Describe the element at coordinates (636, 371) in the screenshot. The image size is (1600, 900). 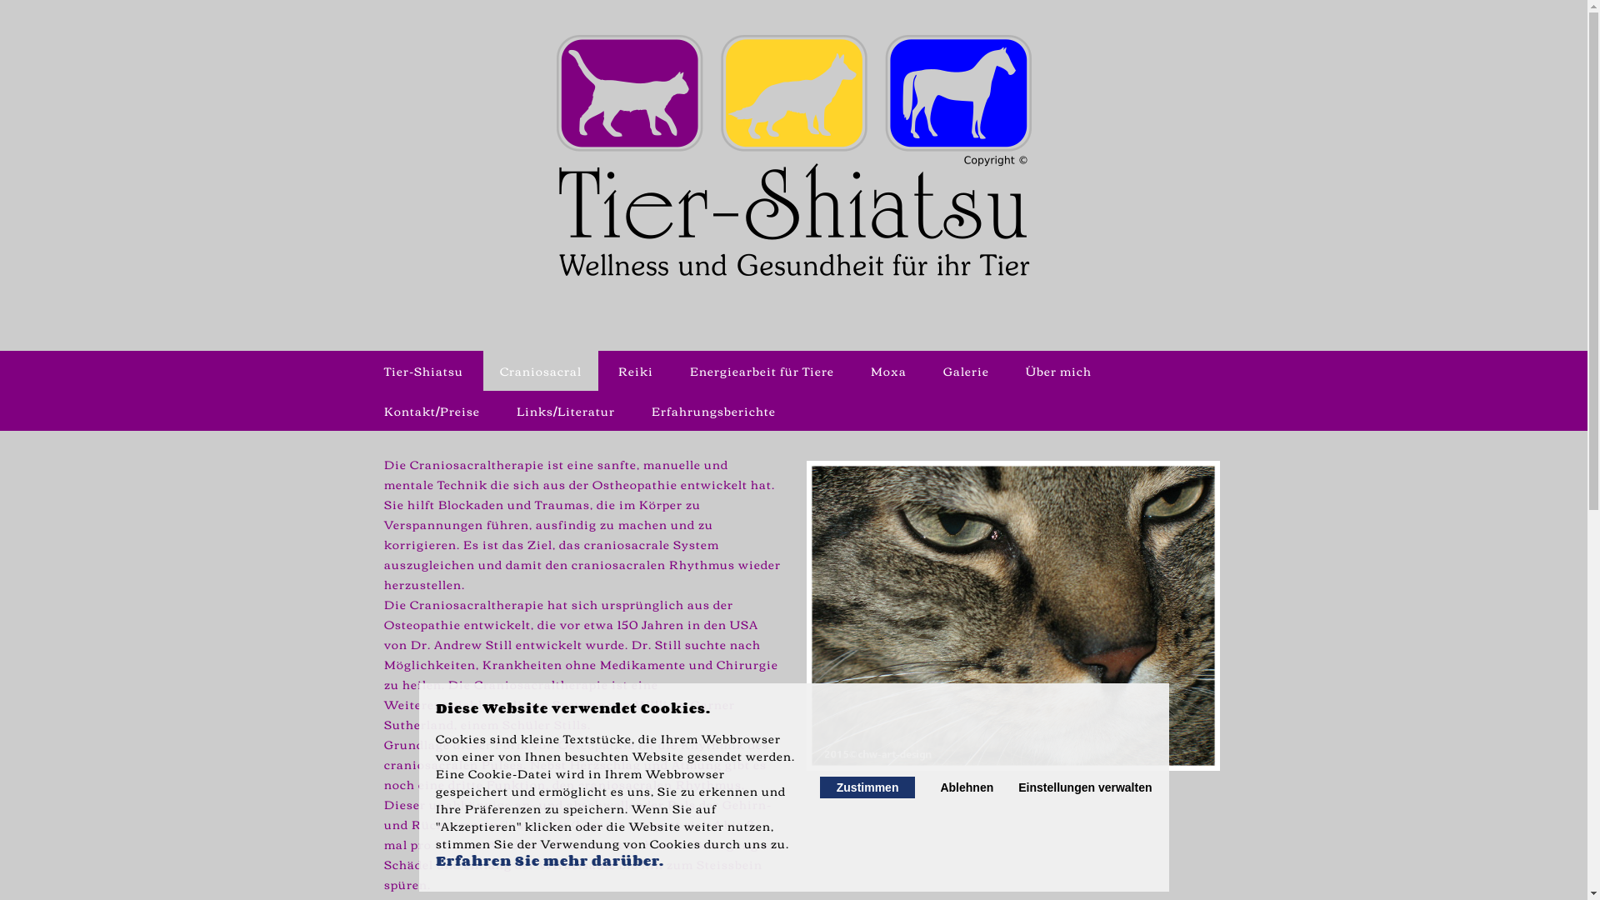
I see `Reiki` at that location.